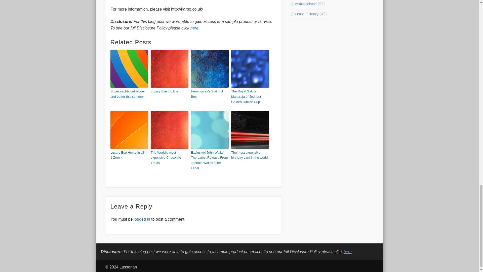  What do you see at coordinates (250, 155) in the screenshot?
I see `The most expensive birthday card in the world.` at bounding box center [250, 155].